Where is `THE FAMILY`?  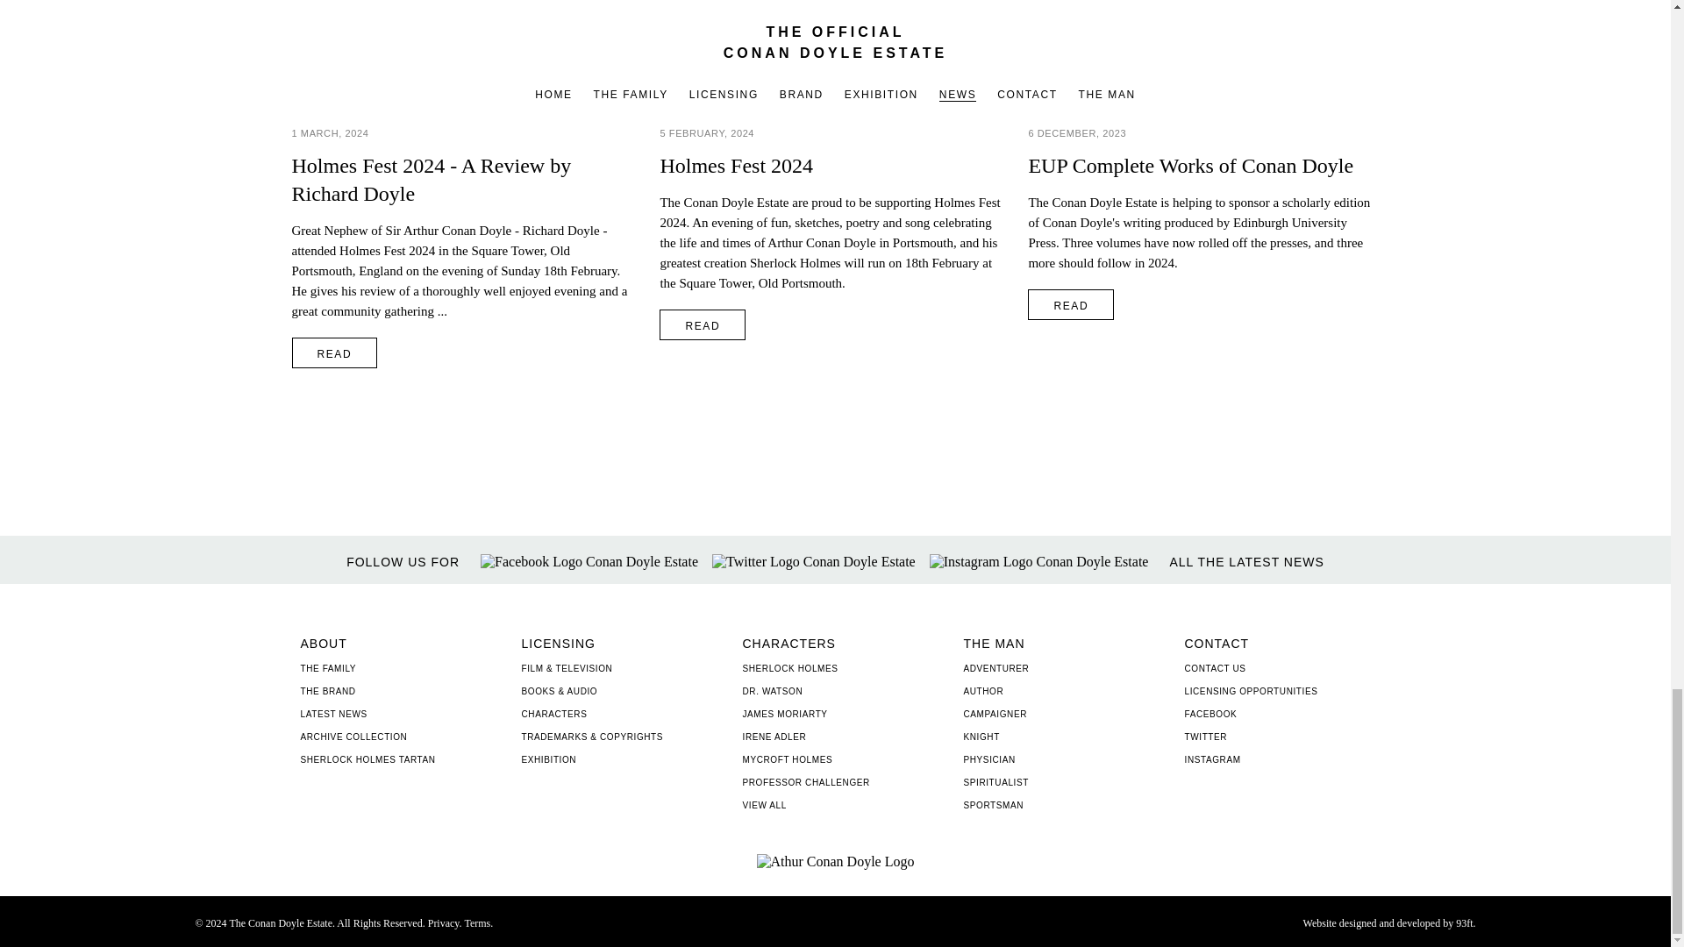 THE FAMILY is located at coordinates (327, 668).